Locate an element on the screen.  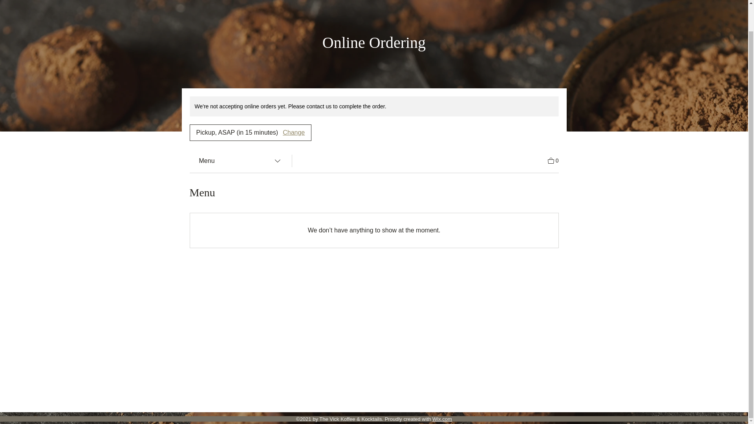
Menu is located at coordinates (240, 161).